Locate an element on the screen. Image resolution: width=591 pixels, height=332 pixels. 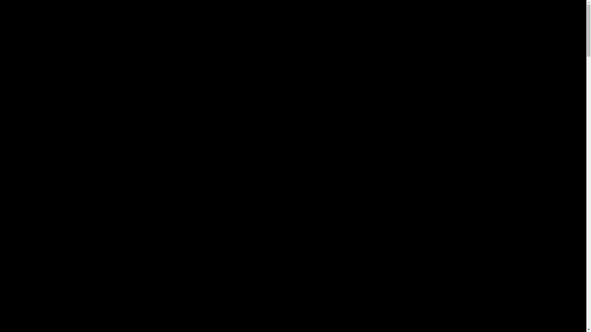
INTERWEBZ is located at coordinates (319, 310).